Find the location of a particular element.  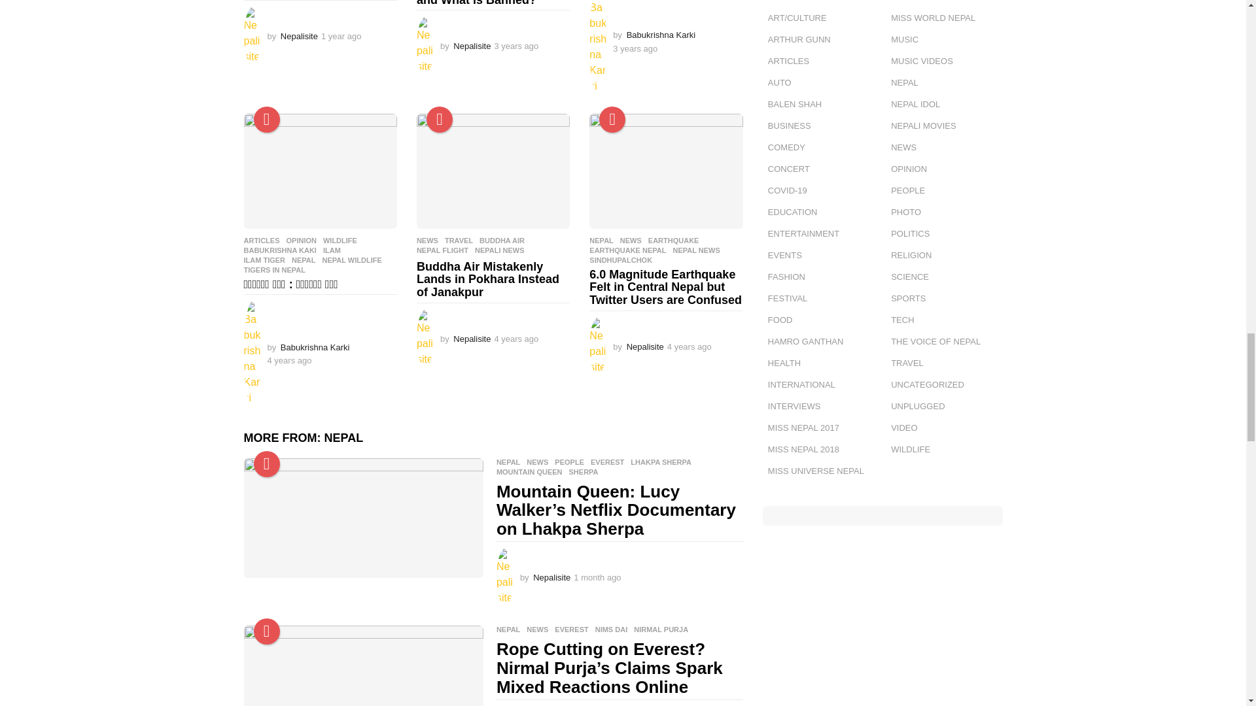

Hot is located at coordinates (267, 120).